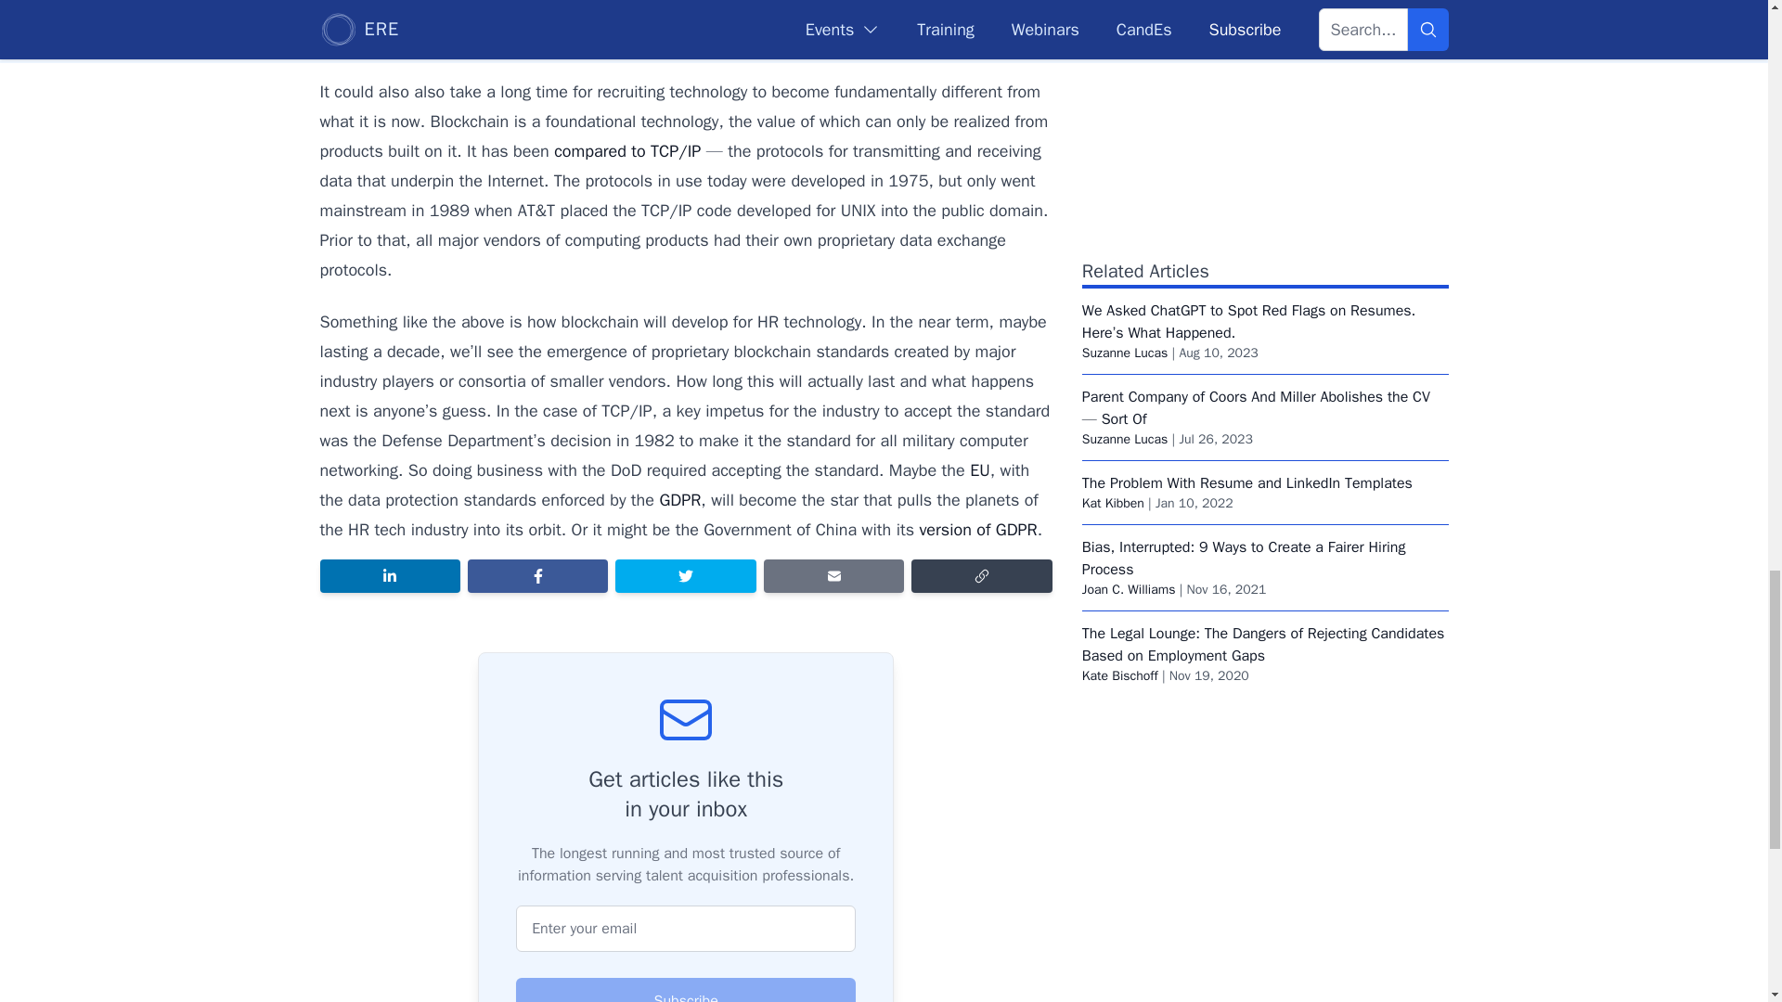 The width and height of the screenshot is (1782, 1002). Describe the element at coordinates (980, 469) in the screenshot. I see `EU` at that location.